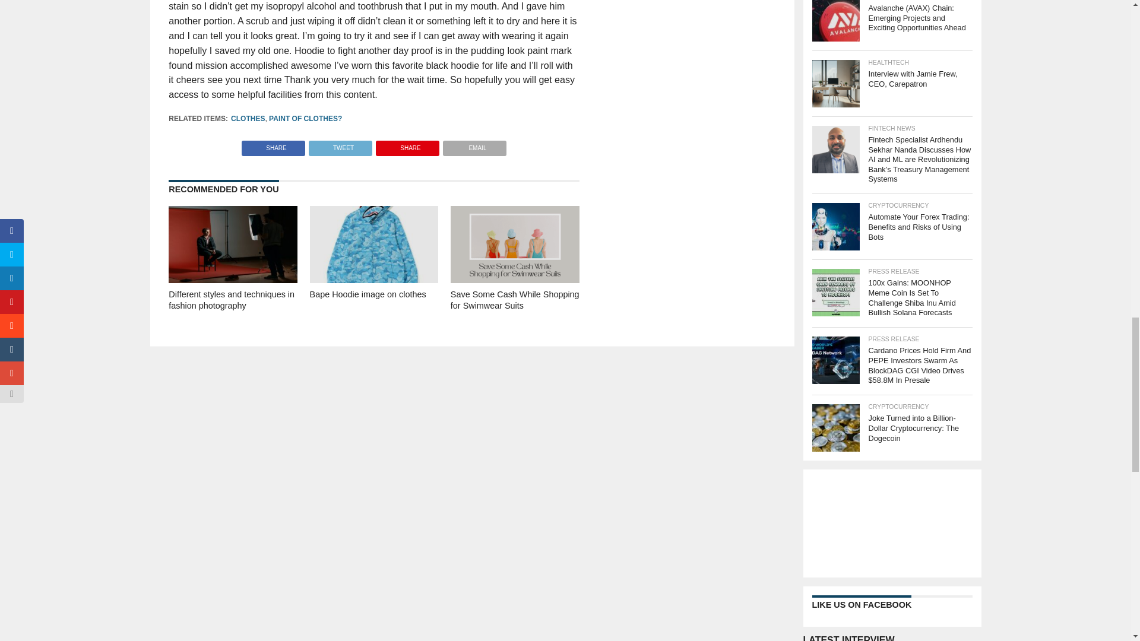 Image resolution: width=1140 pixels, height=641 pixels. Describe the element at coordinates (374, 280) in the screenshot. I see `Bape Hoodie image on clothes` at that location.